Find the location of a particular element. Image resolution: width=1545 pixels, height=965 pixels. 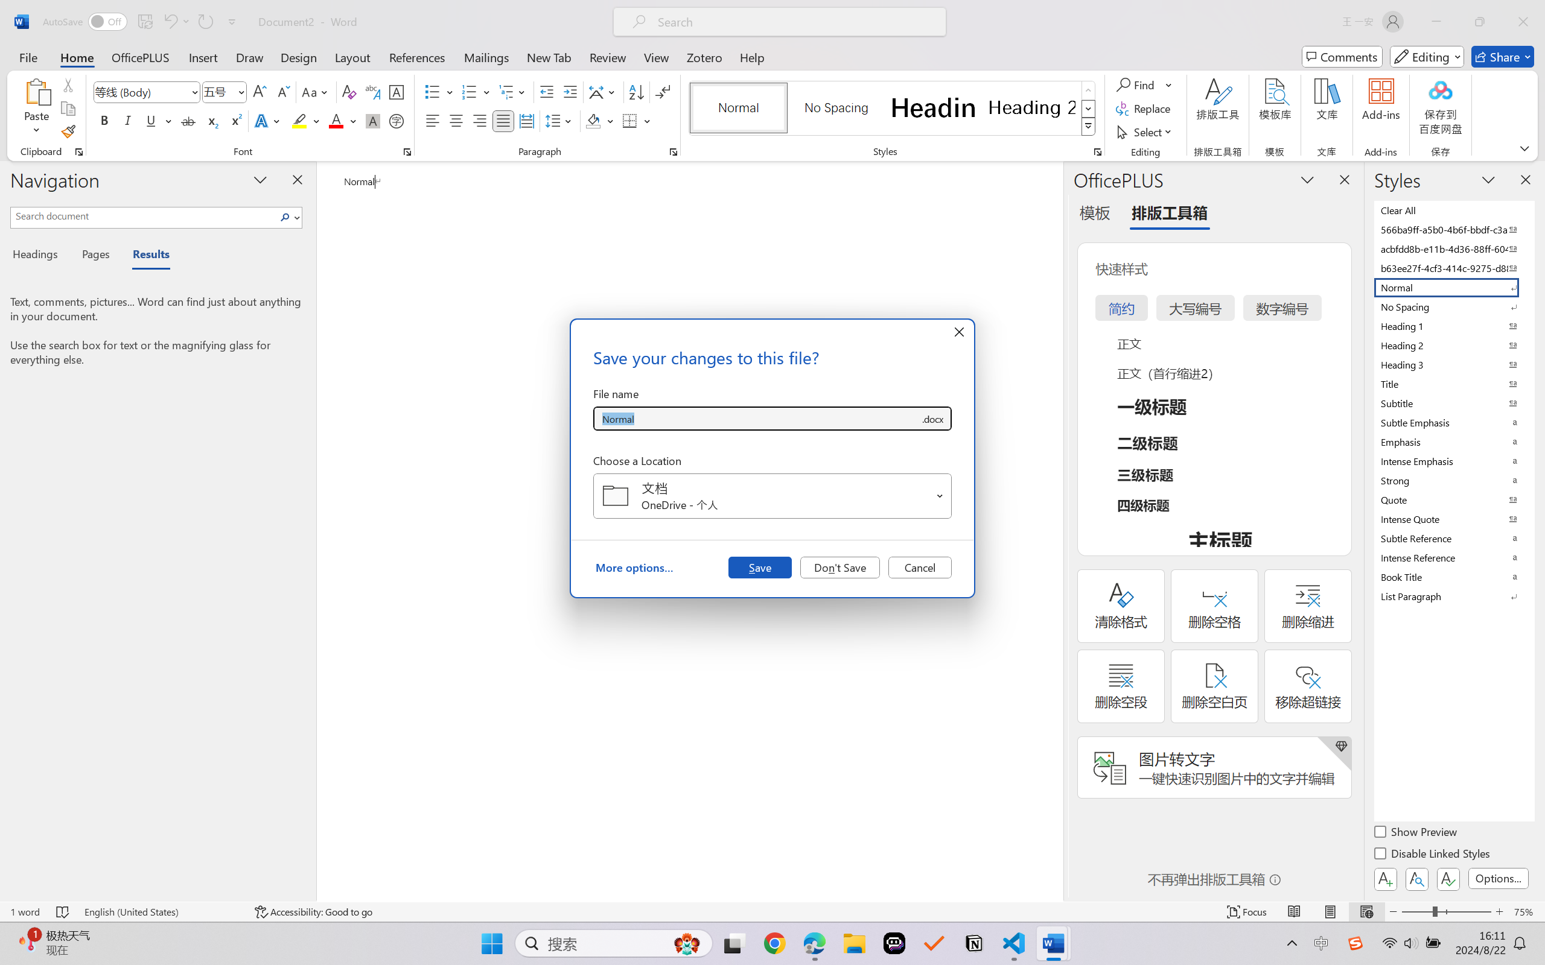

Save as type is located at coordinates (932, 419).